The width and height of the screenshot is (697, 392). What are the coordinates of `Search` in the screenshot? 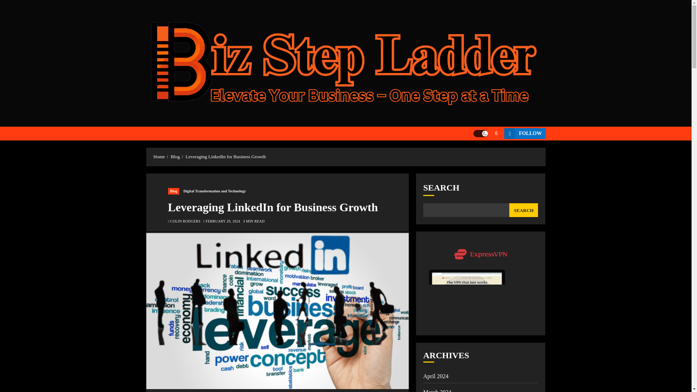 It's located at (482, 156).